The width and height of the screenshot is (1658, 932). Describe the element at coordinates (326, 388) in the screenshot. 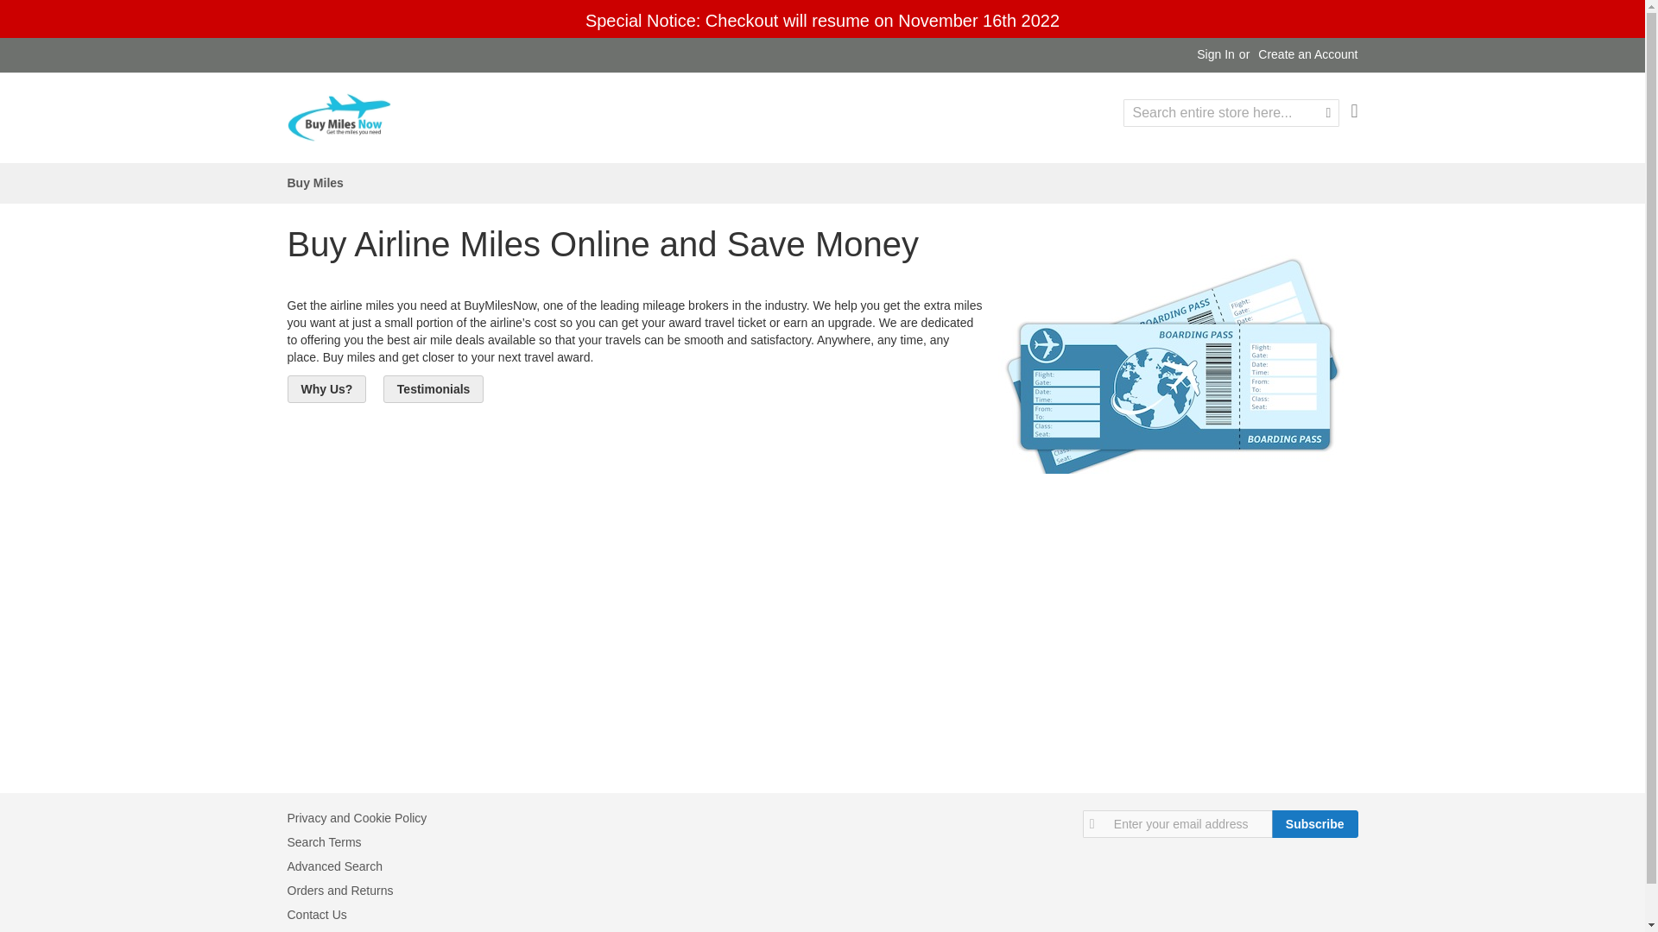

I see `Why Us` at that location.